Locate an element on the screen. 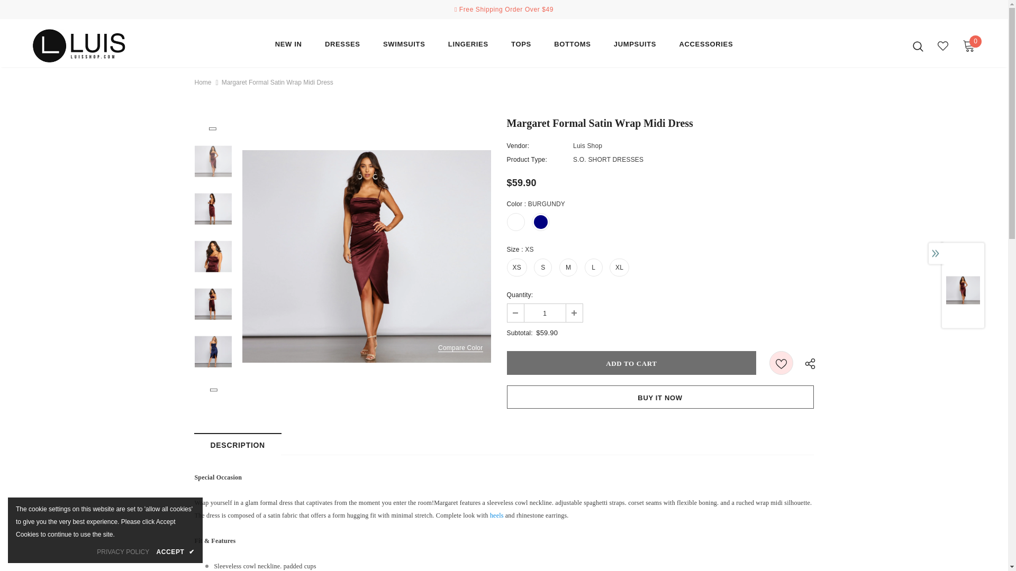 The height and width of the screenshot is (571, 1016). DRESSES is located at coordinates (343, 47).